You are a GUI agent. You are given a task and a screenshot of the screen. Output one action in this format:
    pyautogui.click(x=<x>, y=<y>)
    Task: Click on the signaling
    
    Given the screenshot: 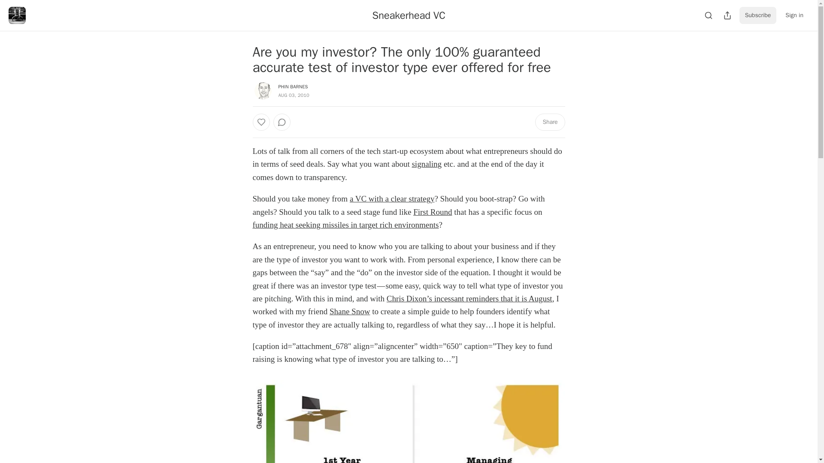 What is the action you would take?
    pyautogui.click(x=427, y=164)
    